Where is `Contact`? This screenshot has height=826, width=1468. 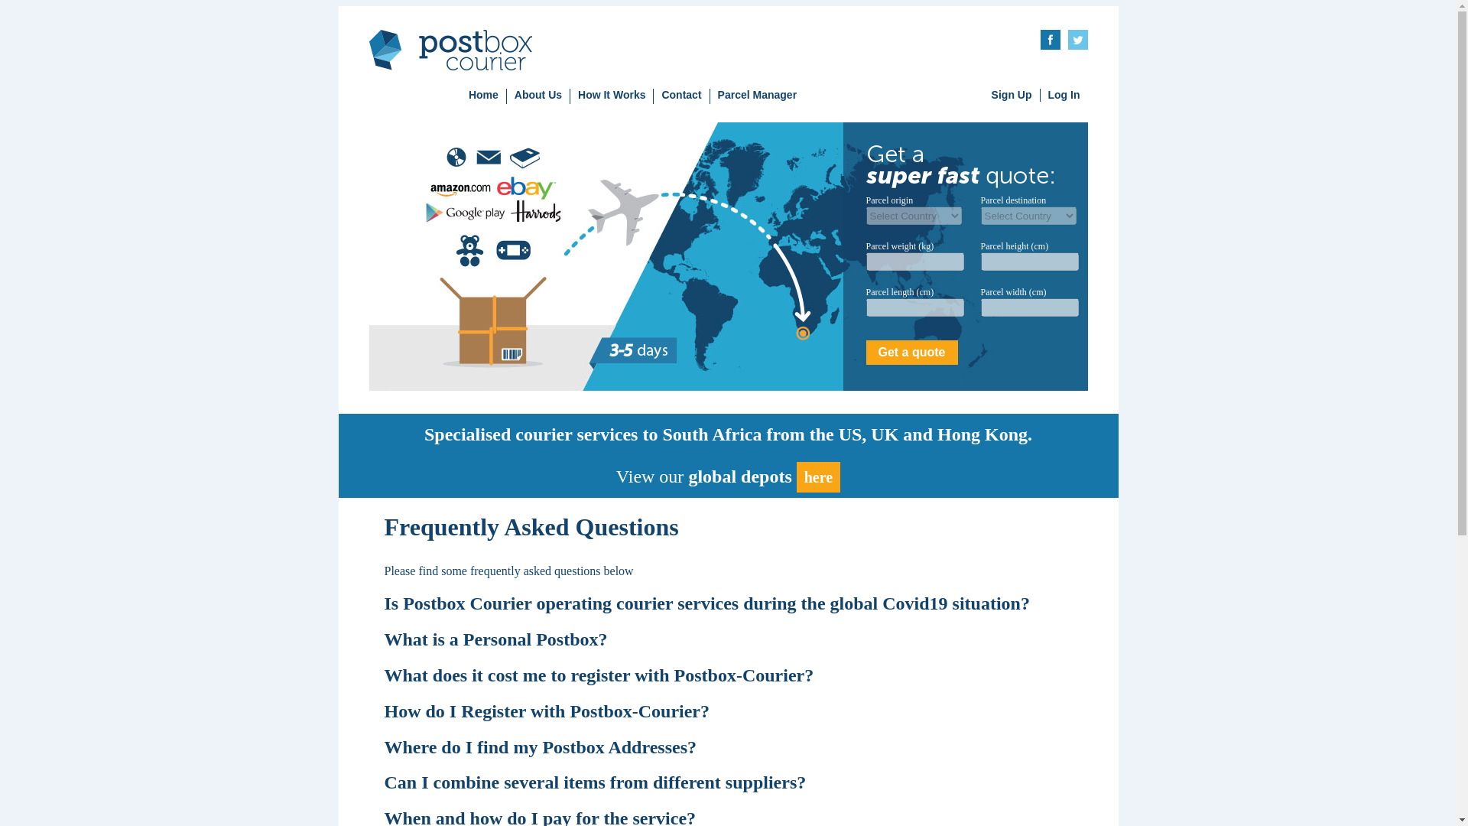
Contact is located at coordinates (680, 96).